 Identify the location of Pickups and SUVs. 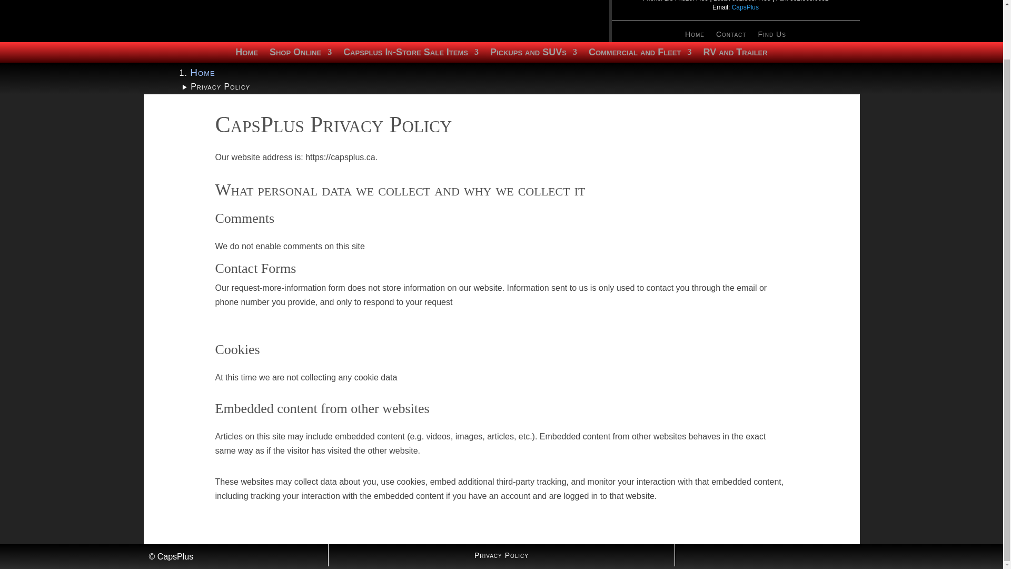
(534, 54).